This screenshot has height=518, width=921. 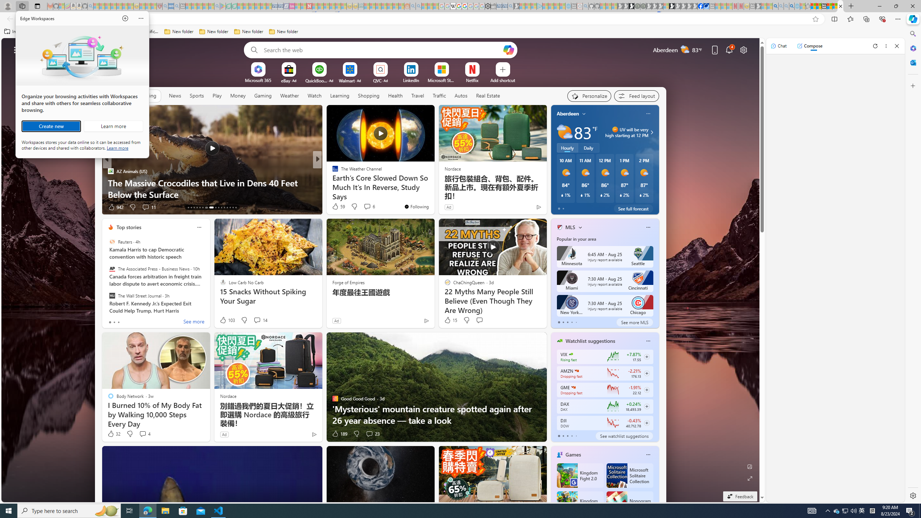 What do you see at coordinates (573, 455) in the screenshot?
I see `Games` at bounding box center [573, 455].